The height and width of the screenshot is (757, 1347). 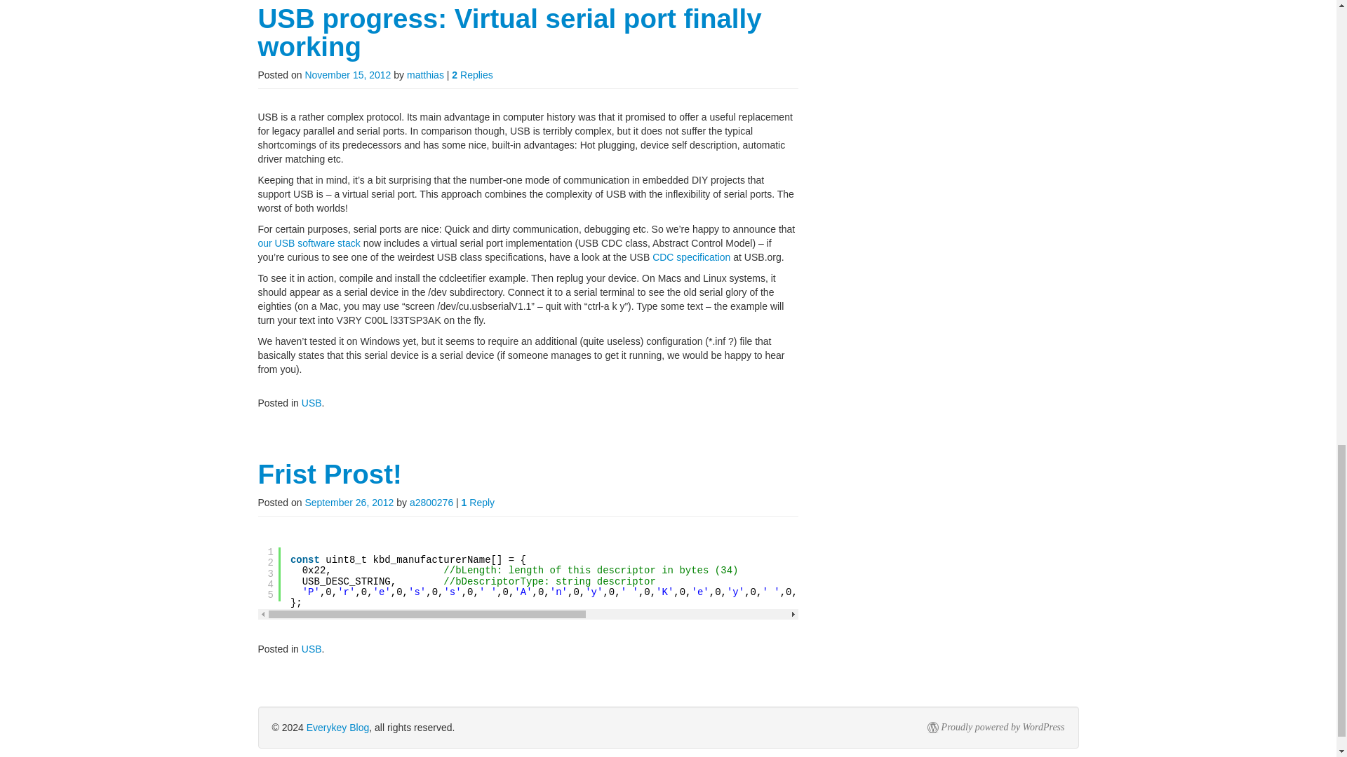 I want to click on a2800276, so click(x=431, y=502).